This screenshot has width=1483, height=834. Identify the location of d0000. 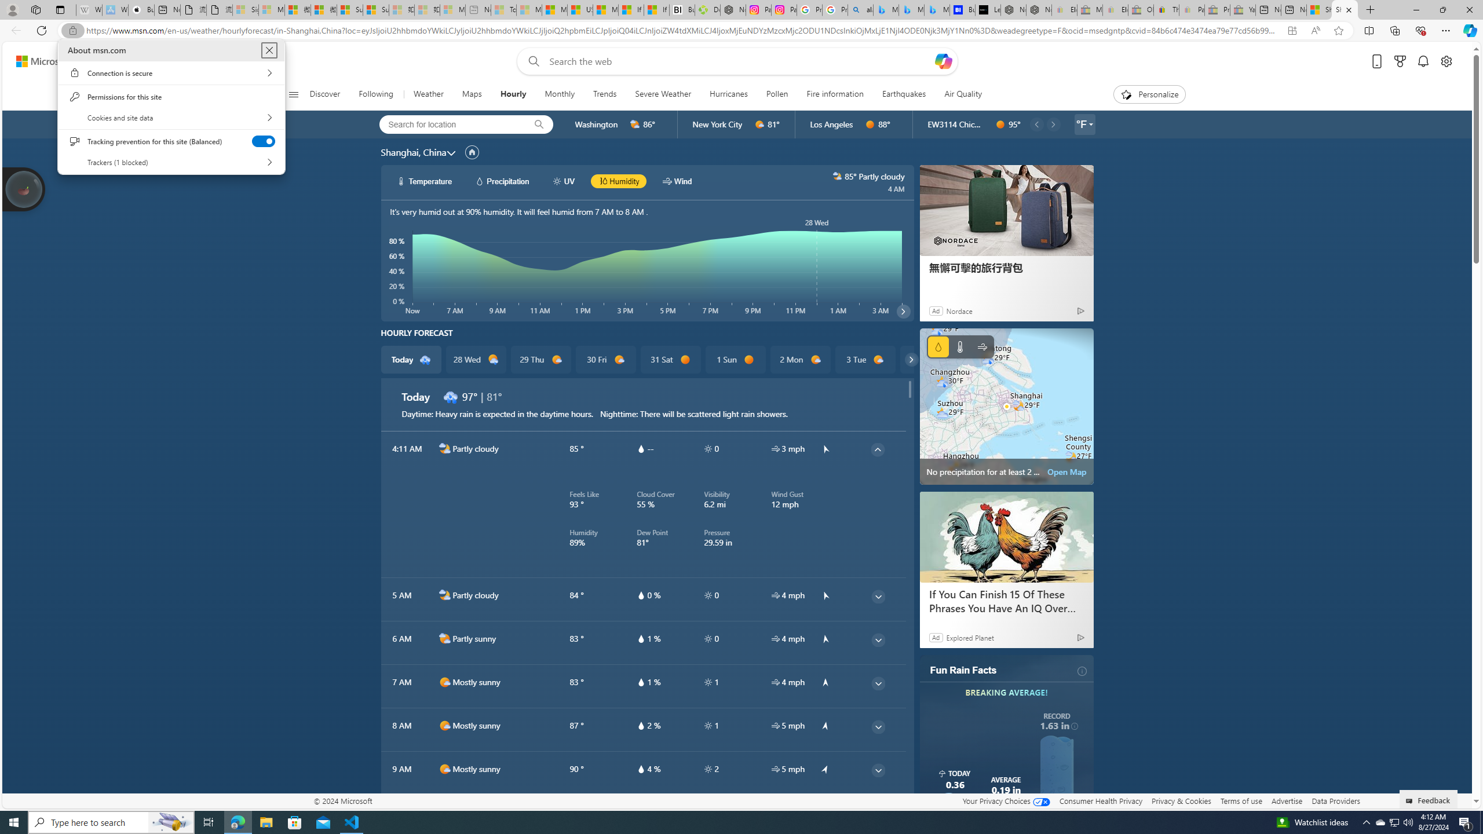
(878, 813).